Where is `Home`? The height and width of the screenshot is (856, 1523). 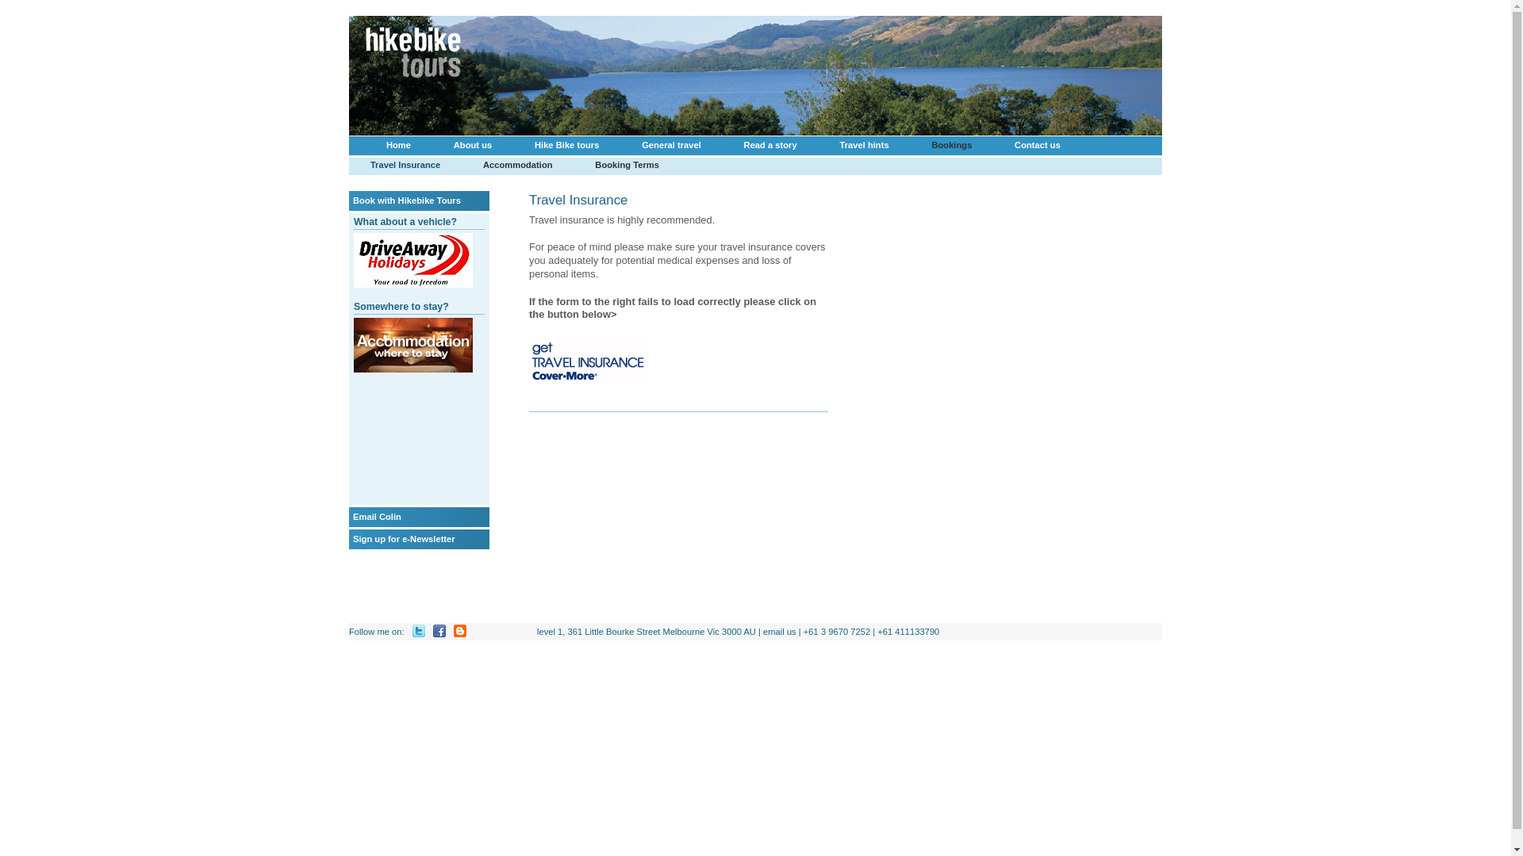
Home is located at coordinates (398, 146).